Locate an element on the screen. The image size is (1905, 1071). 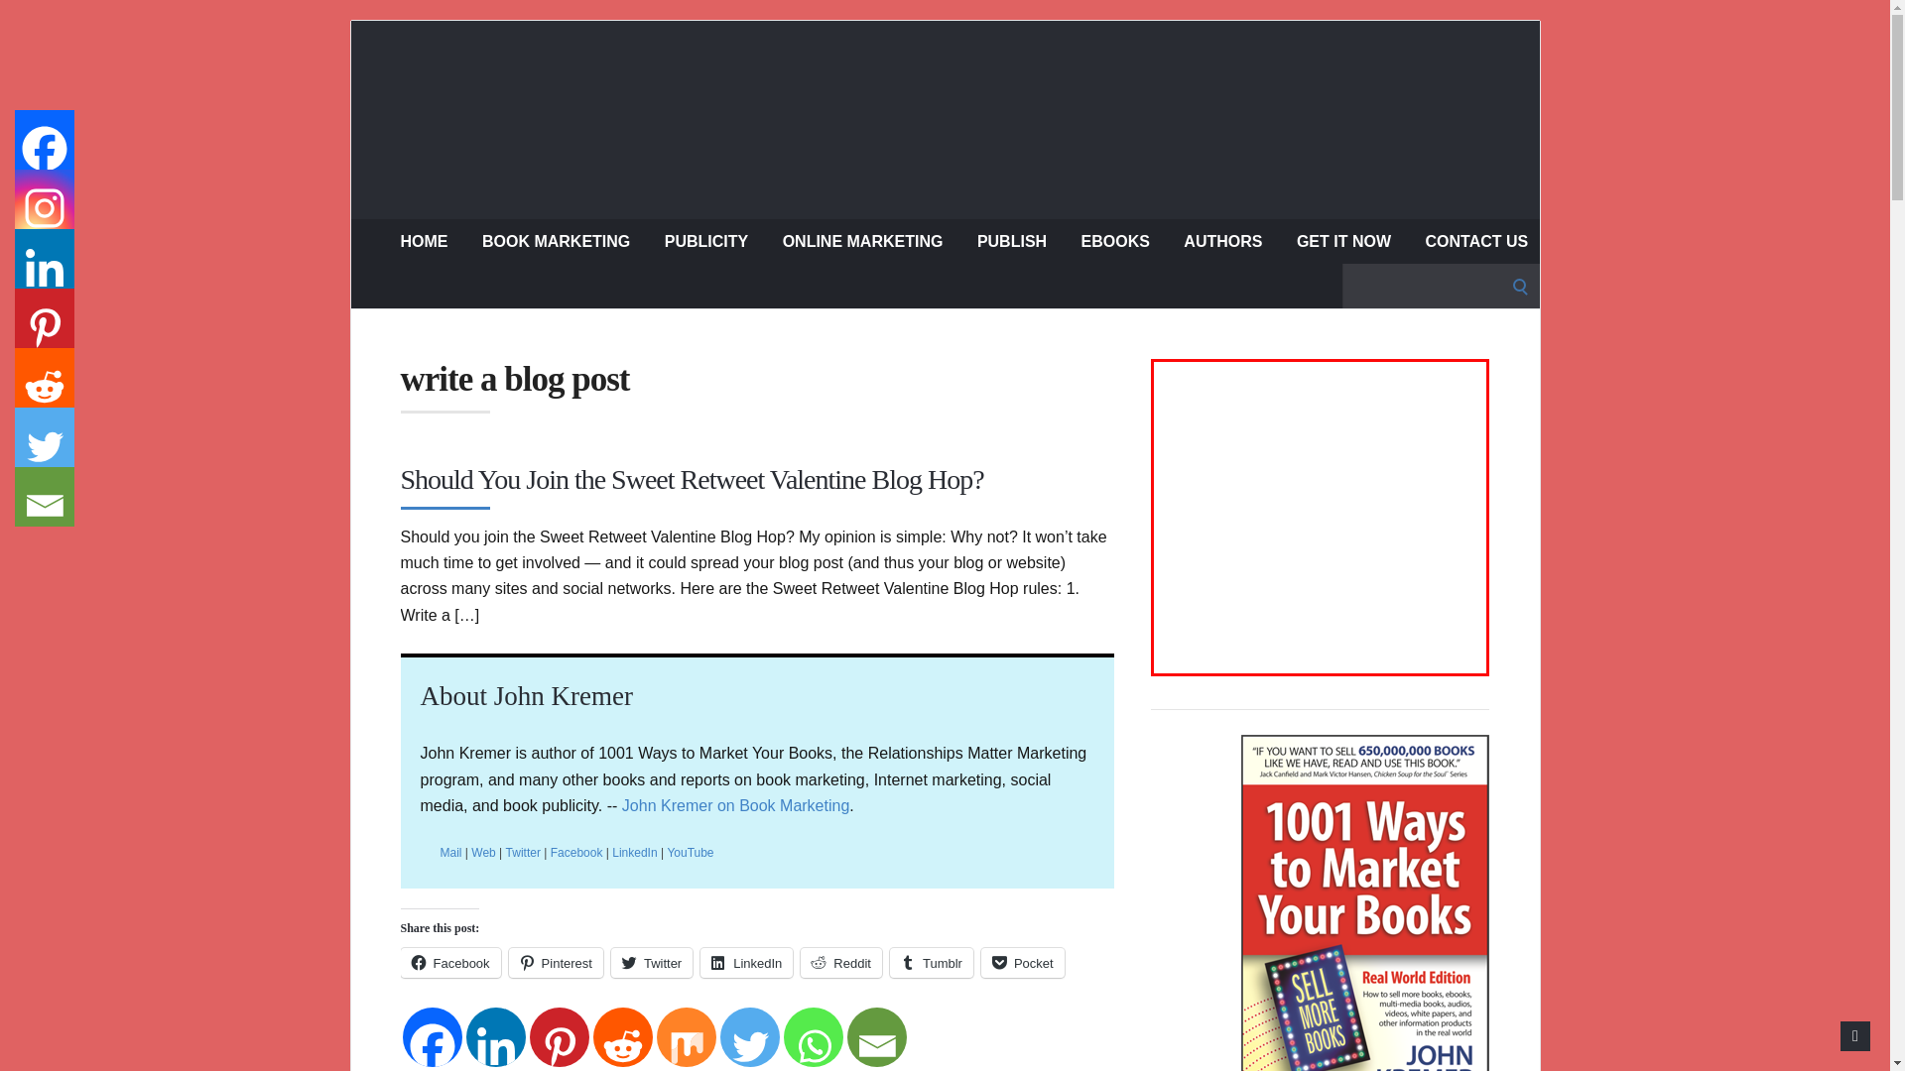
Click to share on Facebook is located at coordinates (450, 962).